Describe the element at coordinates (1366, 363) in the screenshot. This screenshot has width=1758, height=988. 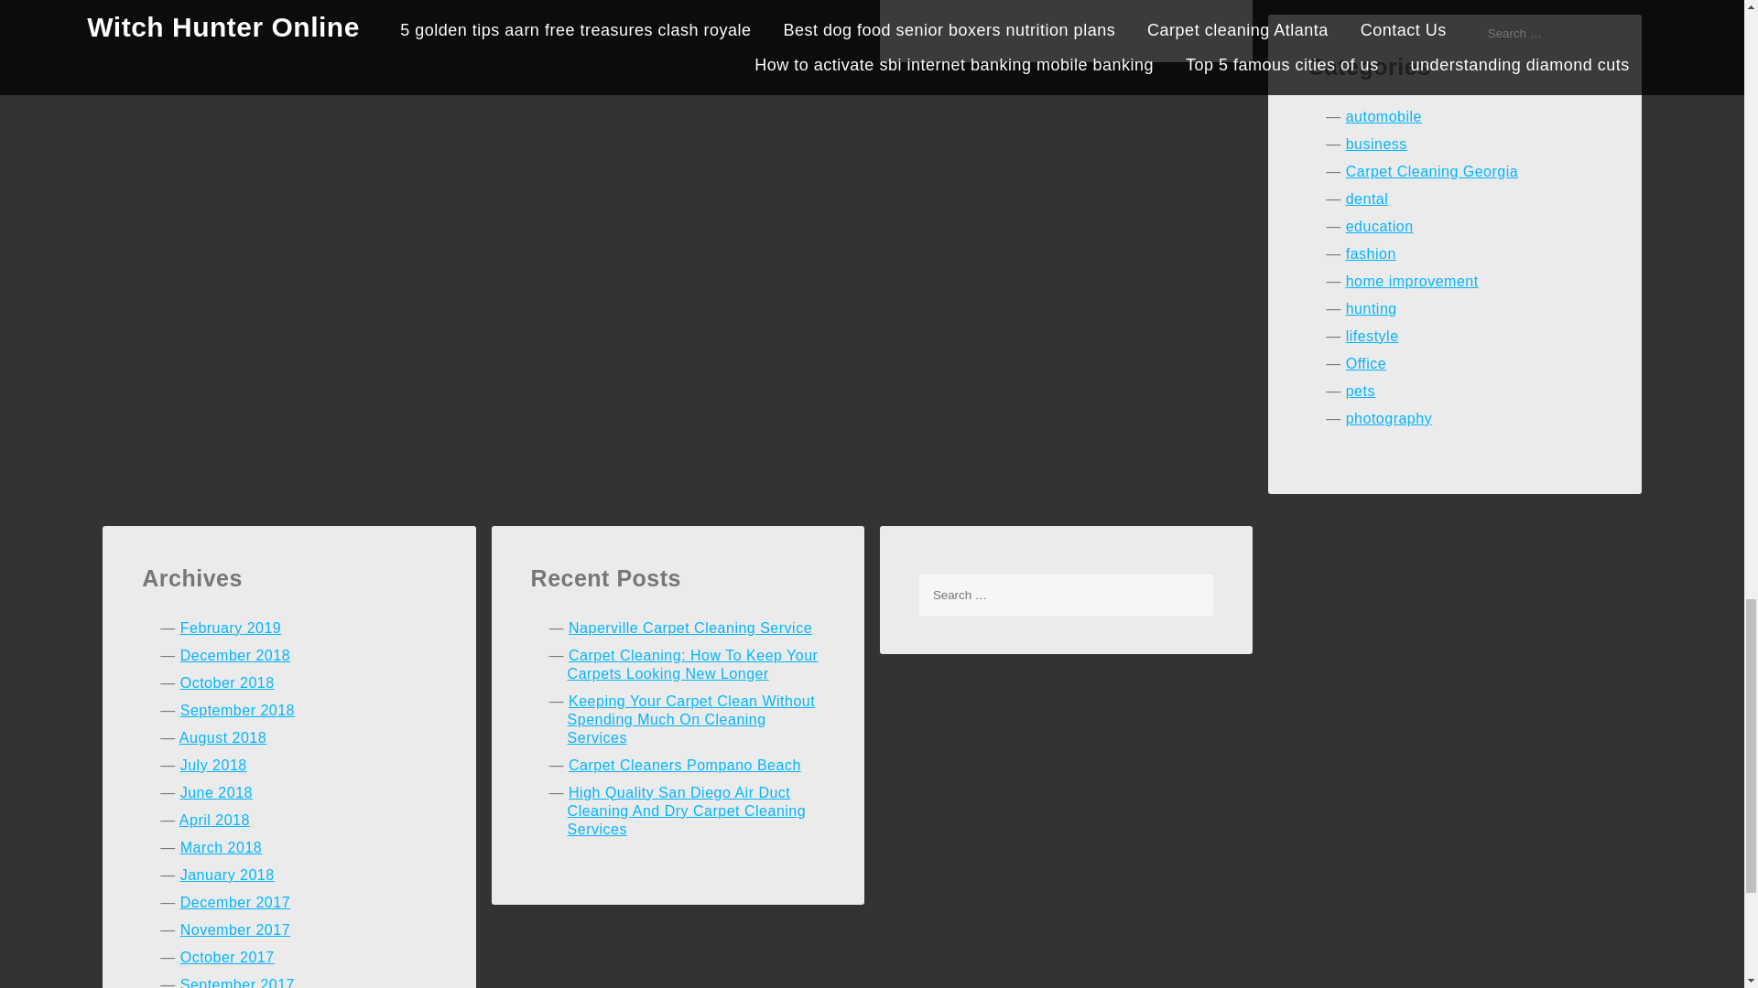
I see `Office` at that location.